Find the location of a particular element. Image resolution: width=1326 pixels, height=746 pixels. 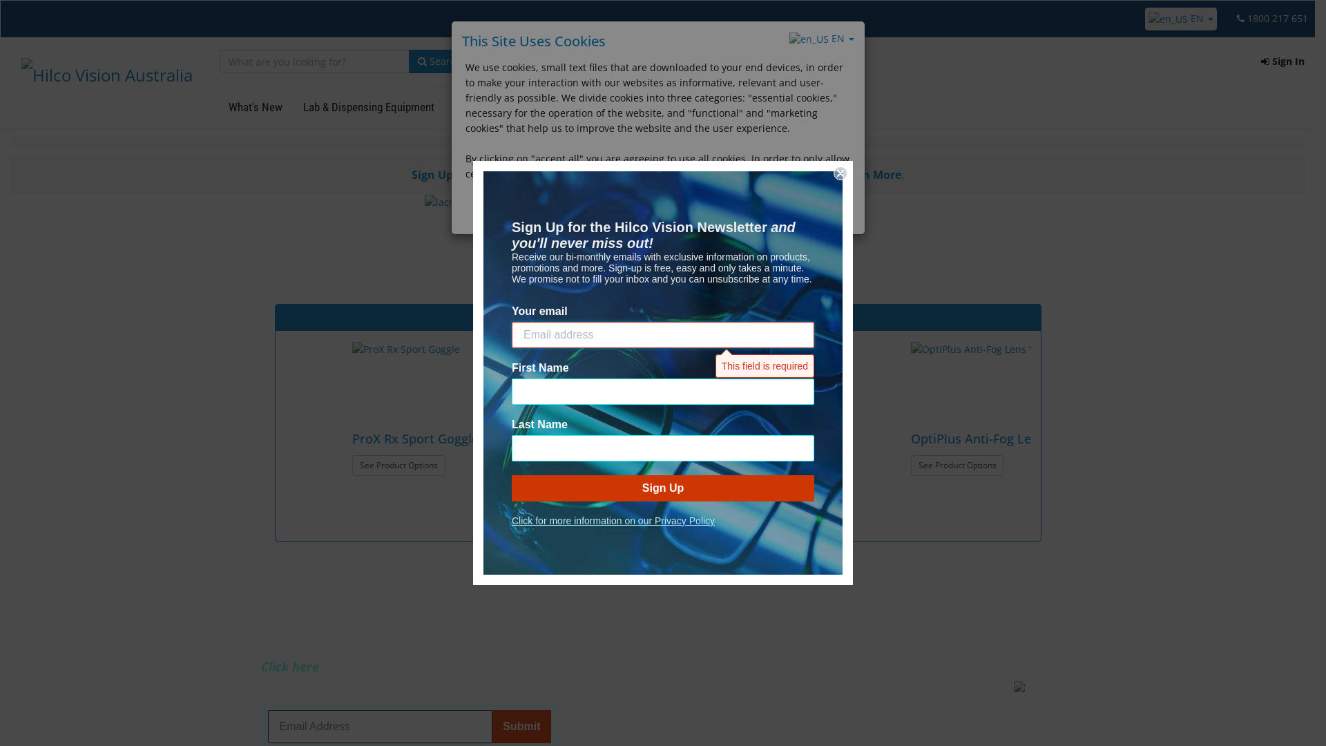

Customize Settings is located at coordinates (736, 212).